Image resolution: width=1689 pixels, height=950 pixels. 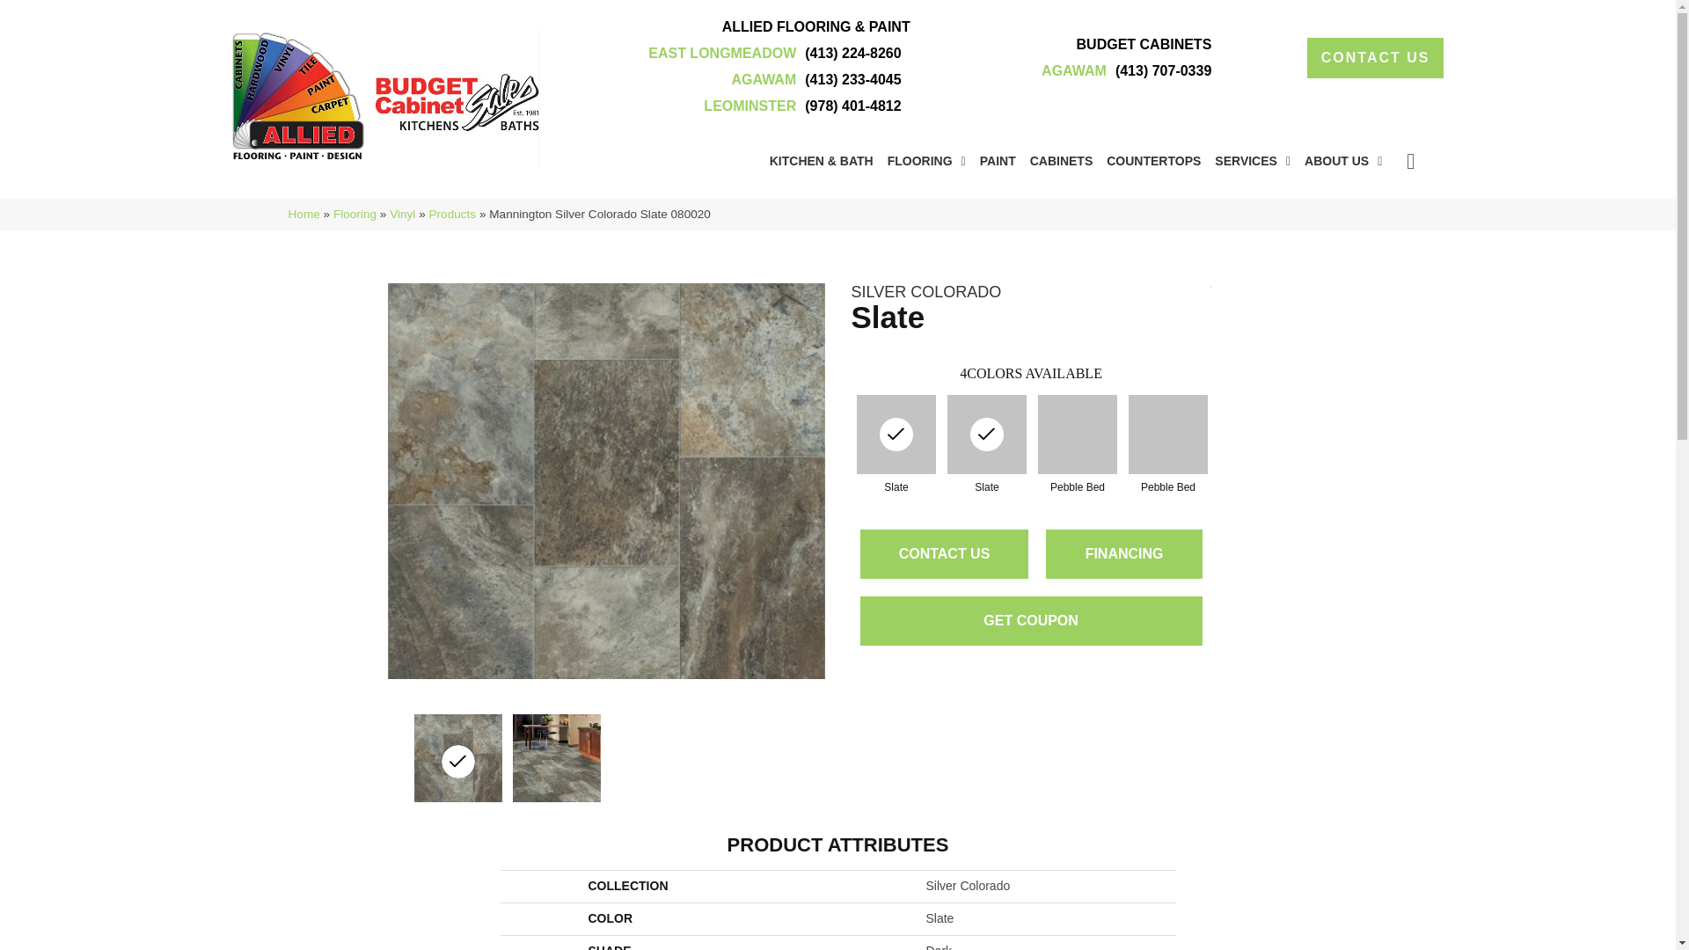 I want to click on Mannington Silver Colorado Slate 080020, so click(x=557, y=758).